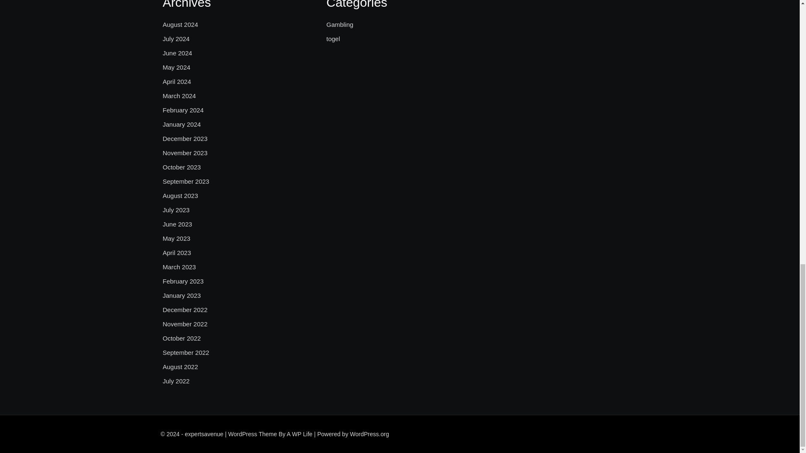  Describe the element at coordinates (185, 138) in the screenshot. I see `December 2023` at that location.